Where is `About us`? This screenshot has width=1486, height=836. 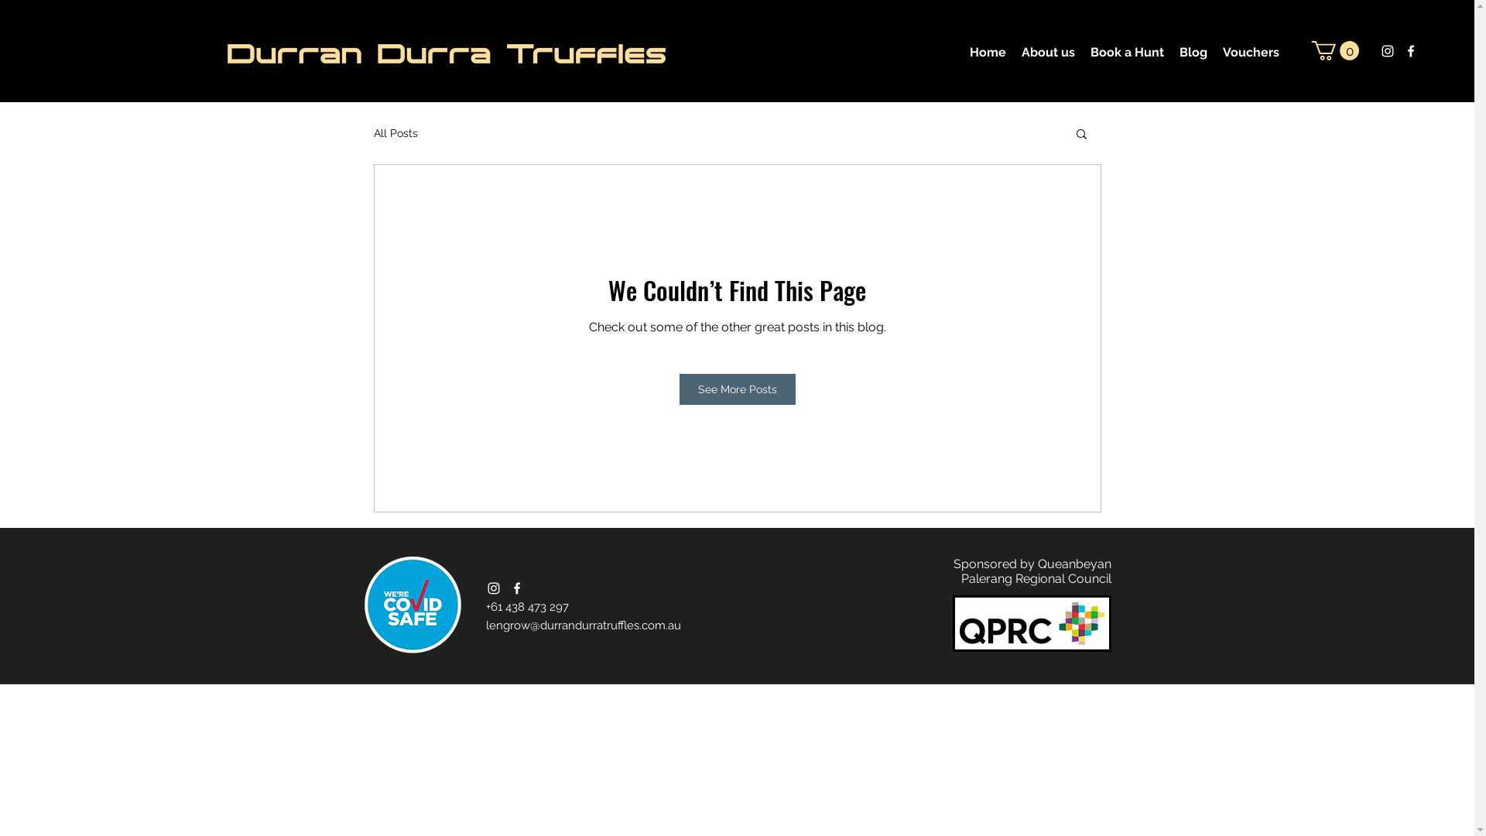
About us is located at coordinates (1048, 53).